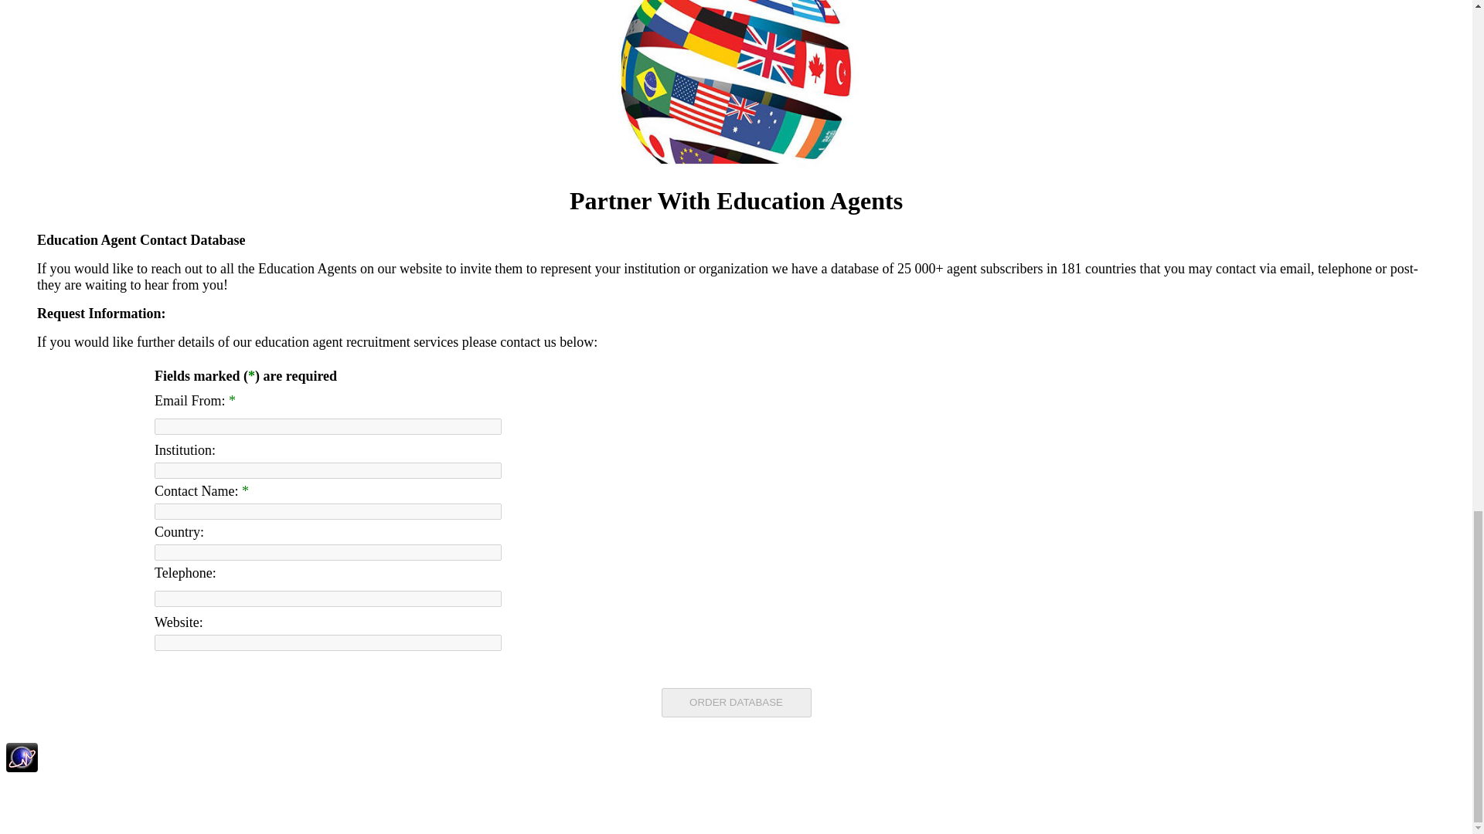  What do you see at coordinates (737, 703) in the screenshot?
I see `ORDER DATABASE` at bounding box center [737, 703].